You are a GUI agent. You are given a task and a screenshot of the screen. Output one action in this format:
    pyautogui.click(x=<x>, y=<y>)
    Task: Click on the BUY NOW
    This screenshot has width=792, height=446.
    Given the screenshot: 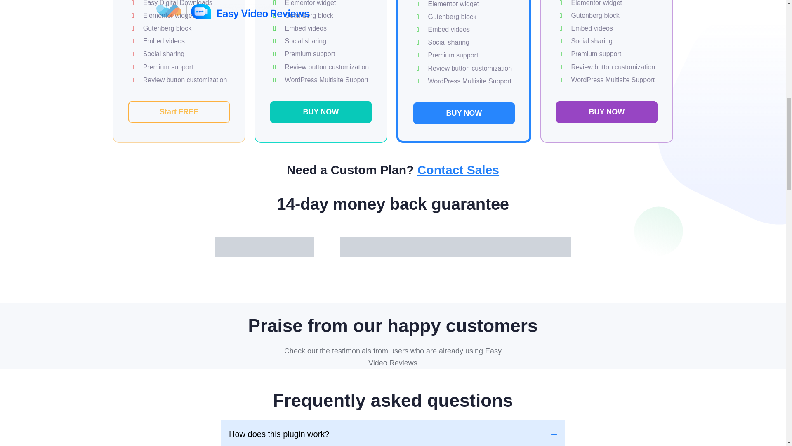 What is the action you would take?
    pyautogui.click(x=464, y=113)
    